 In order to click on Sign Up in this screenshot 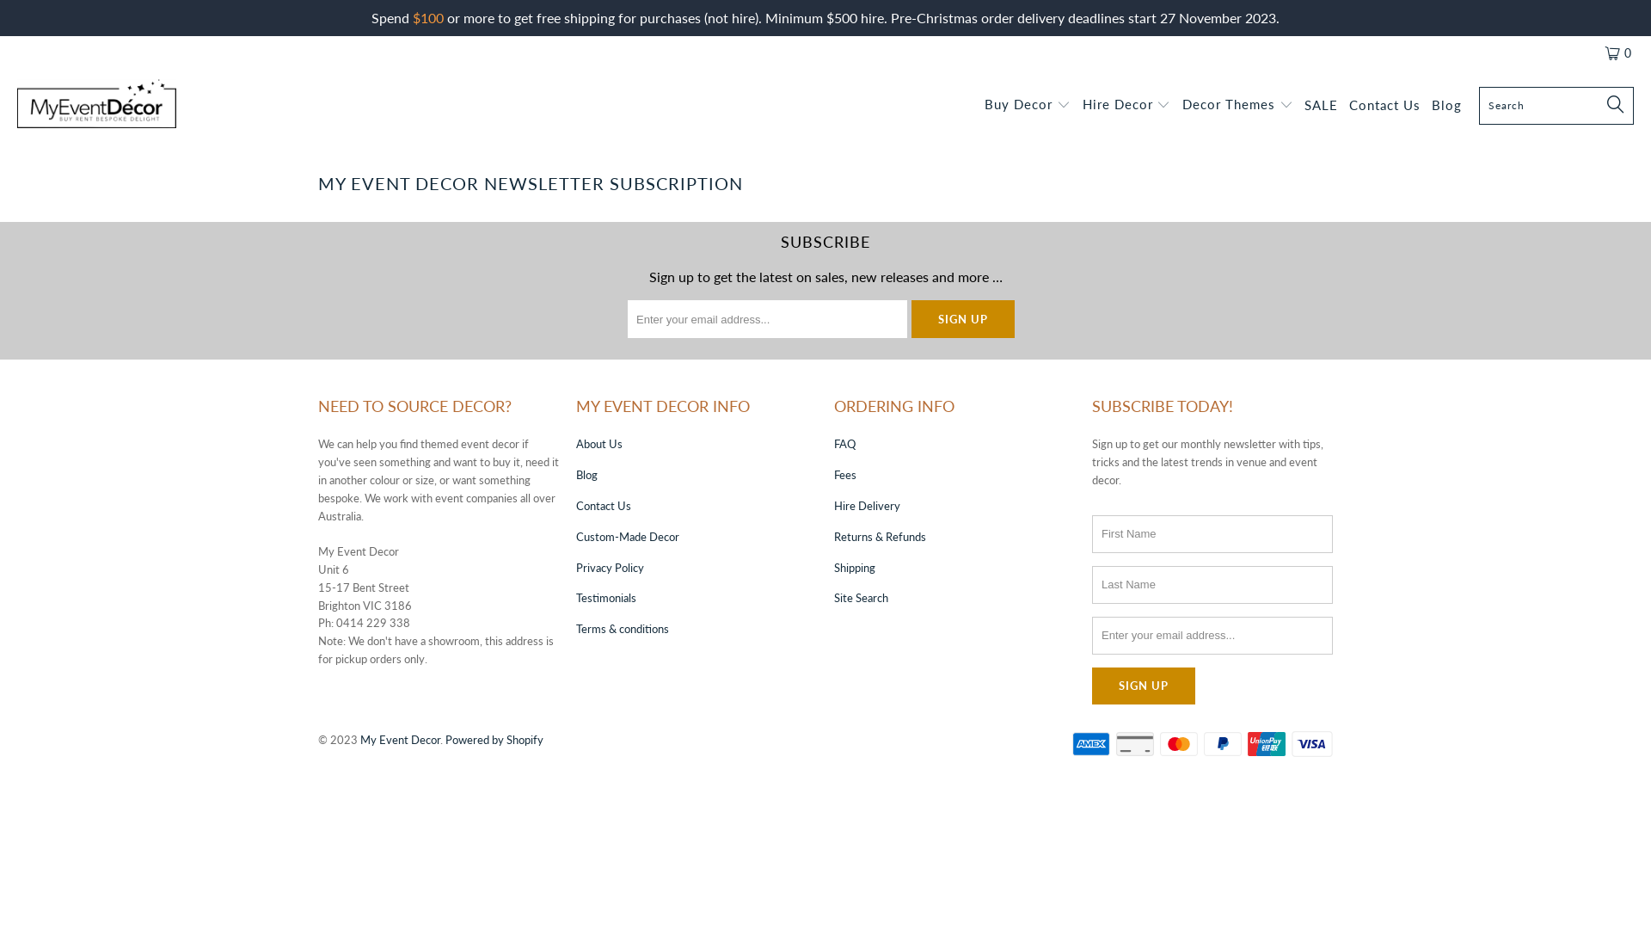, I will do `click(1144, 686)`.